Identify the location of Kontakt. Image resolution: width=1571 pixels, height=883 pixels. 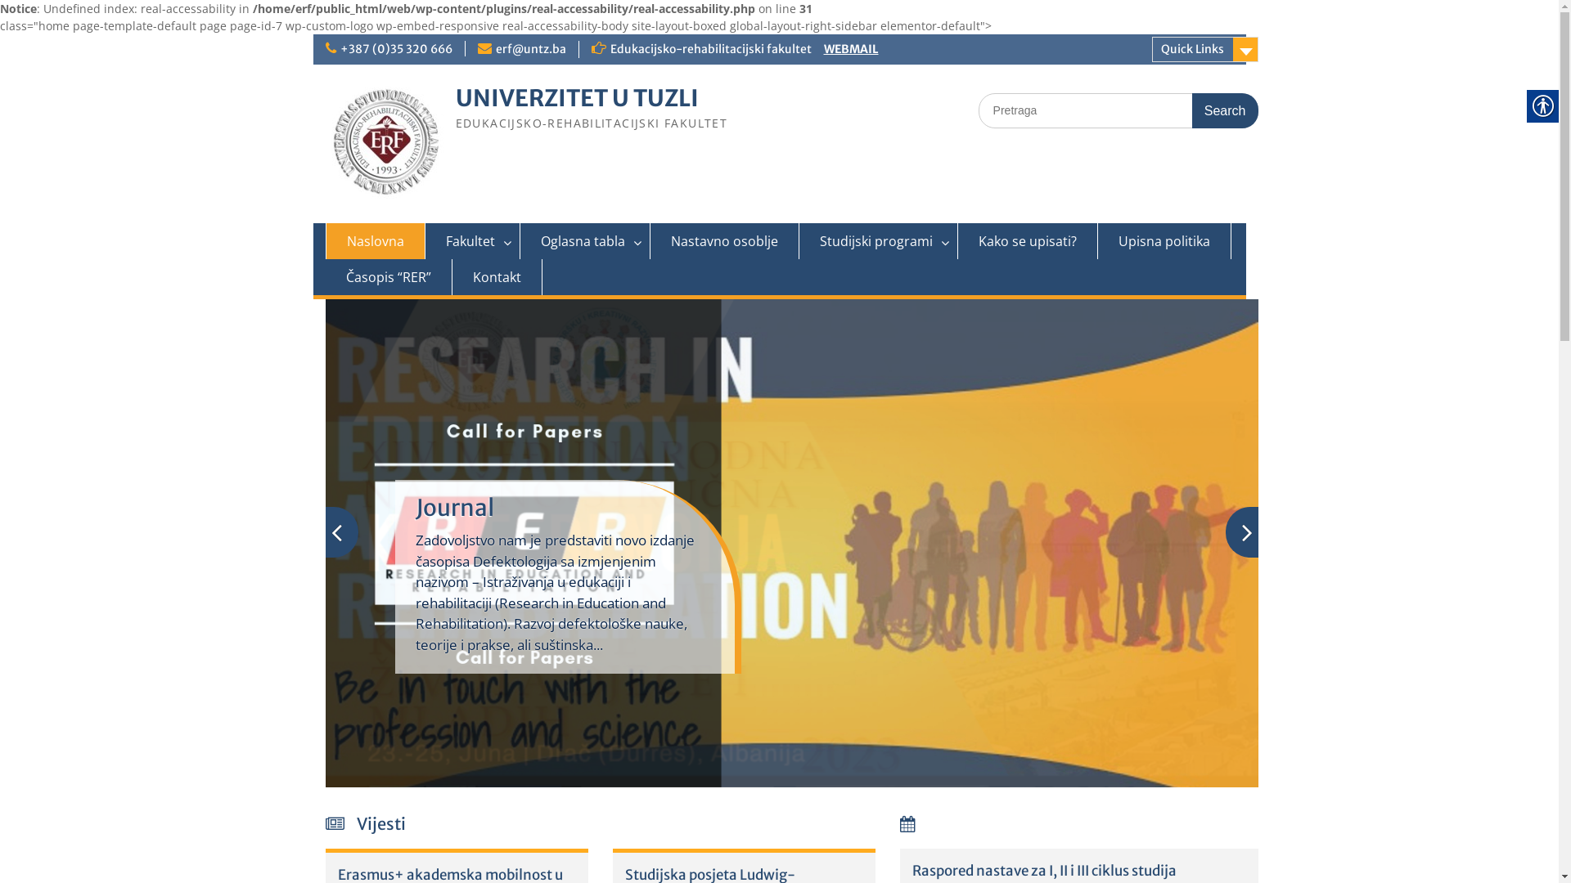
(497, 277).